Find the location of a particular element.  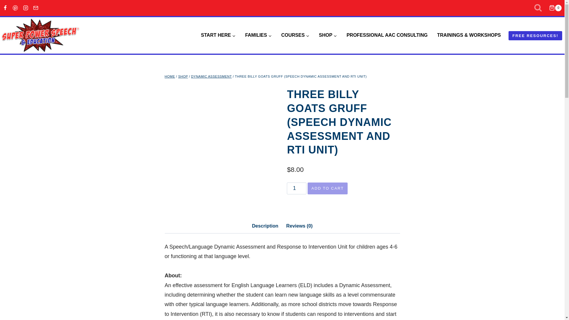

Description is located at coordinates (265, 226).